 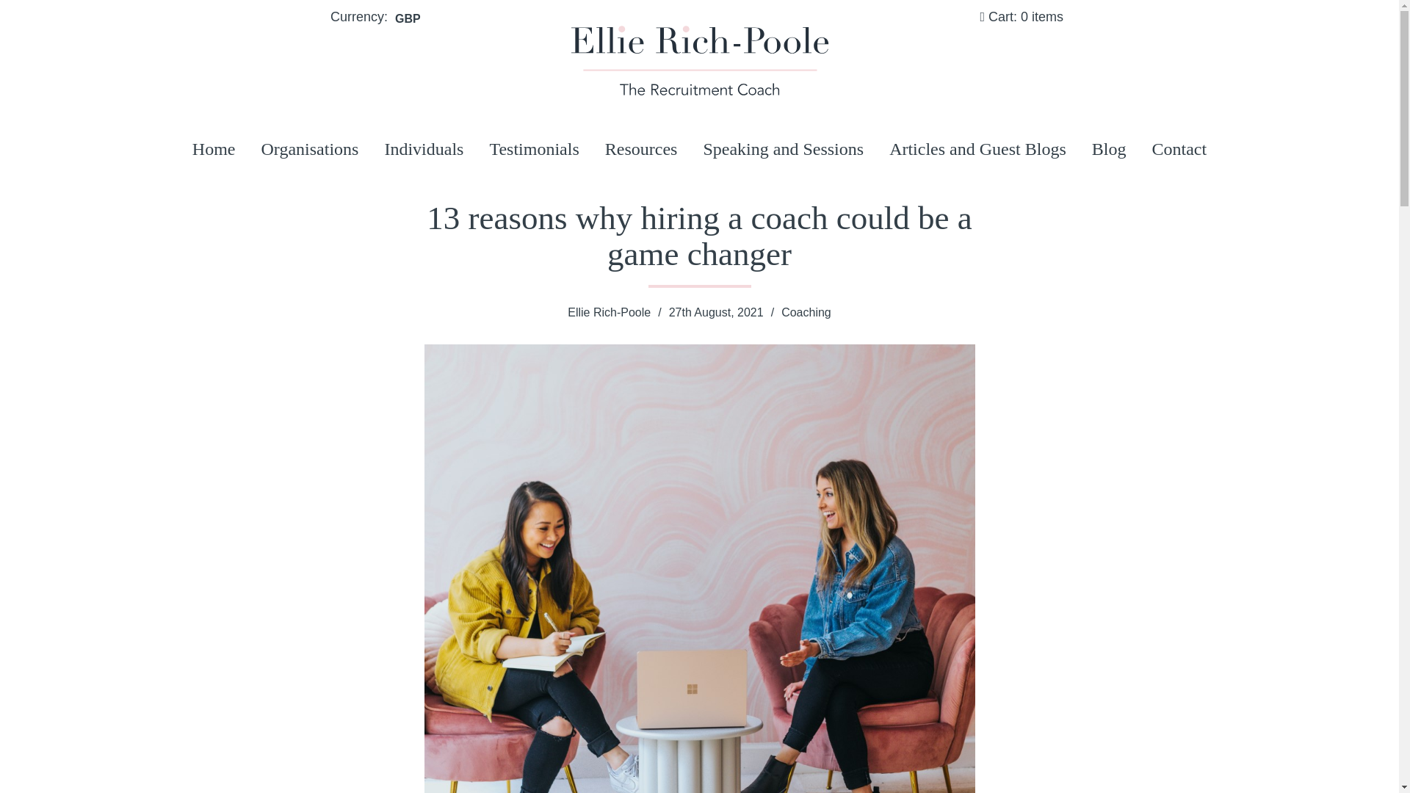 I want to click on Coaching, so click(x=806, y=312).